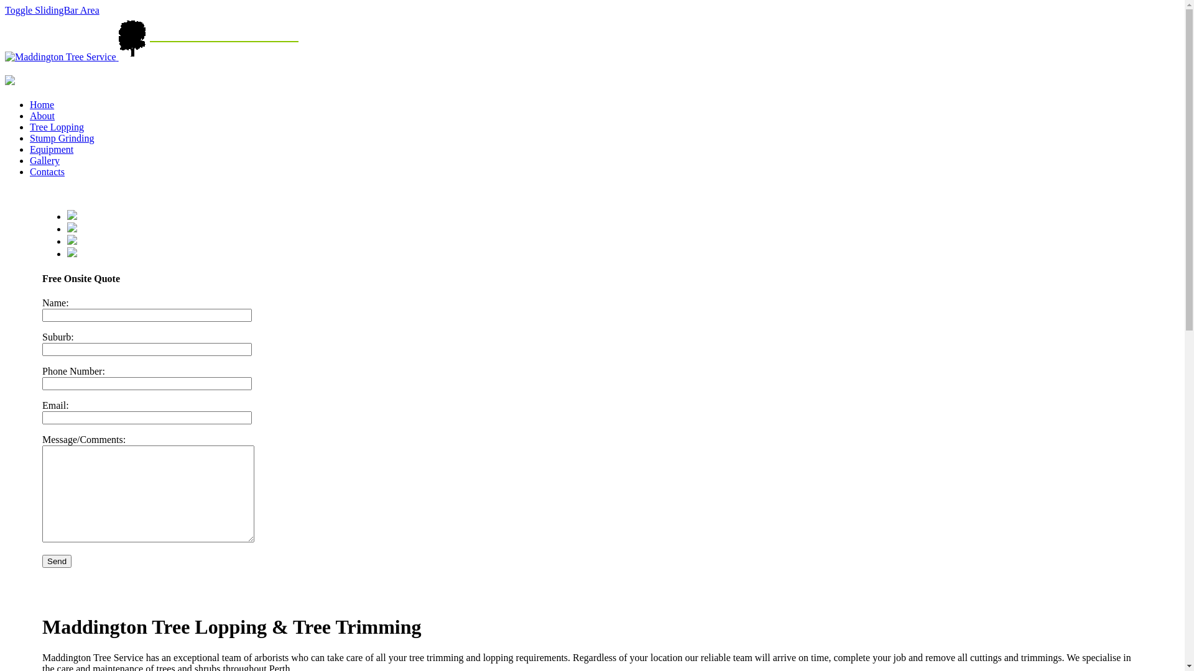 The image size is (1194, 671). What do you see at coordinates (47, 171) in the screenshot?
I see `Contacts` at bounding box center [47, 171].